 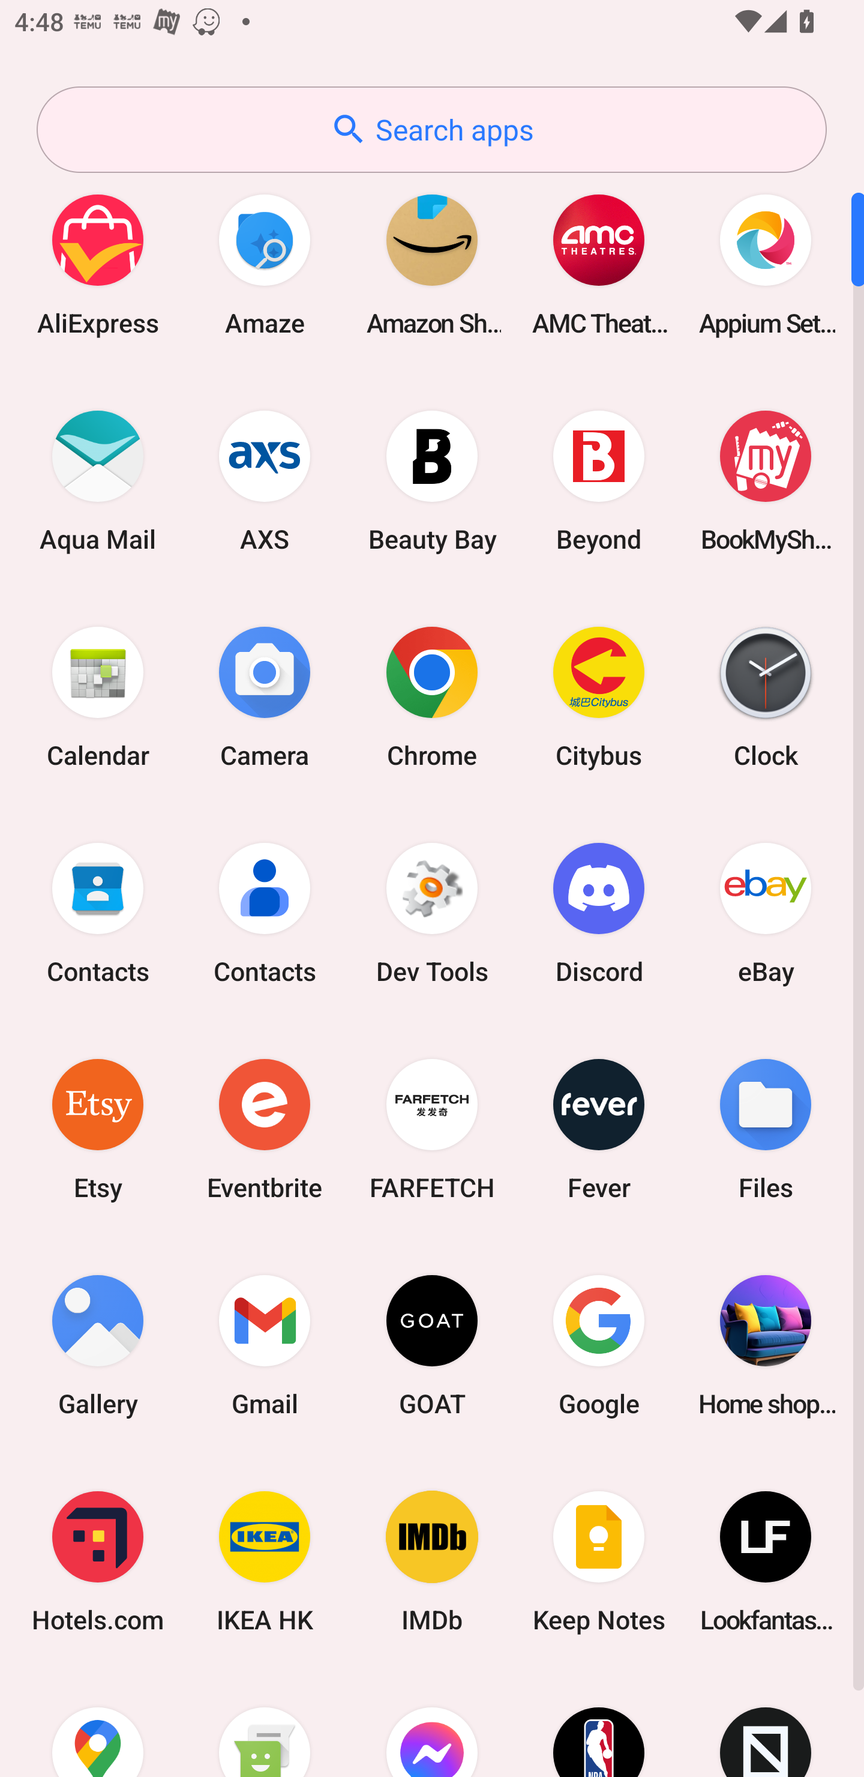 What do you see at coordinates (432, 1129) in the screenshot?
I see `FARFETCH` at bounding box center [432, 1129].